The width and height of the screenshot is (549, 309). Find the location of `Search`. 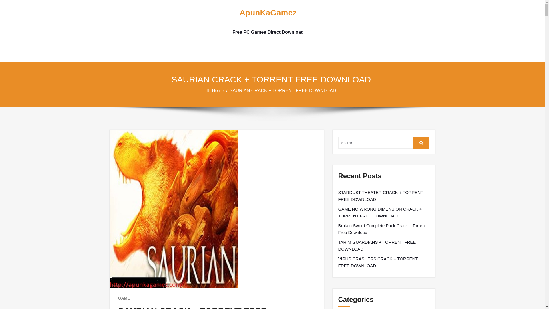

Search is located at coordinates (421, 143).